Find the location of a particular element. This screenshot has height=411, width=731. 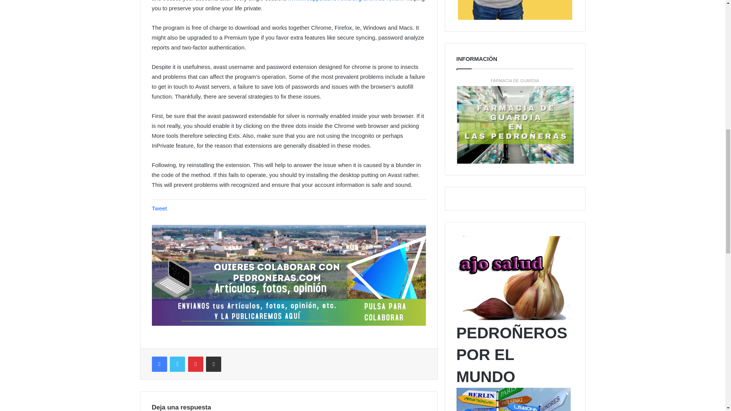

Facebook is located at coordinates (159, 364).